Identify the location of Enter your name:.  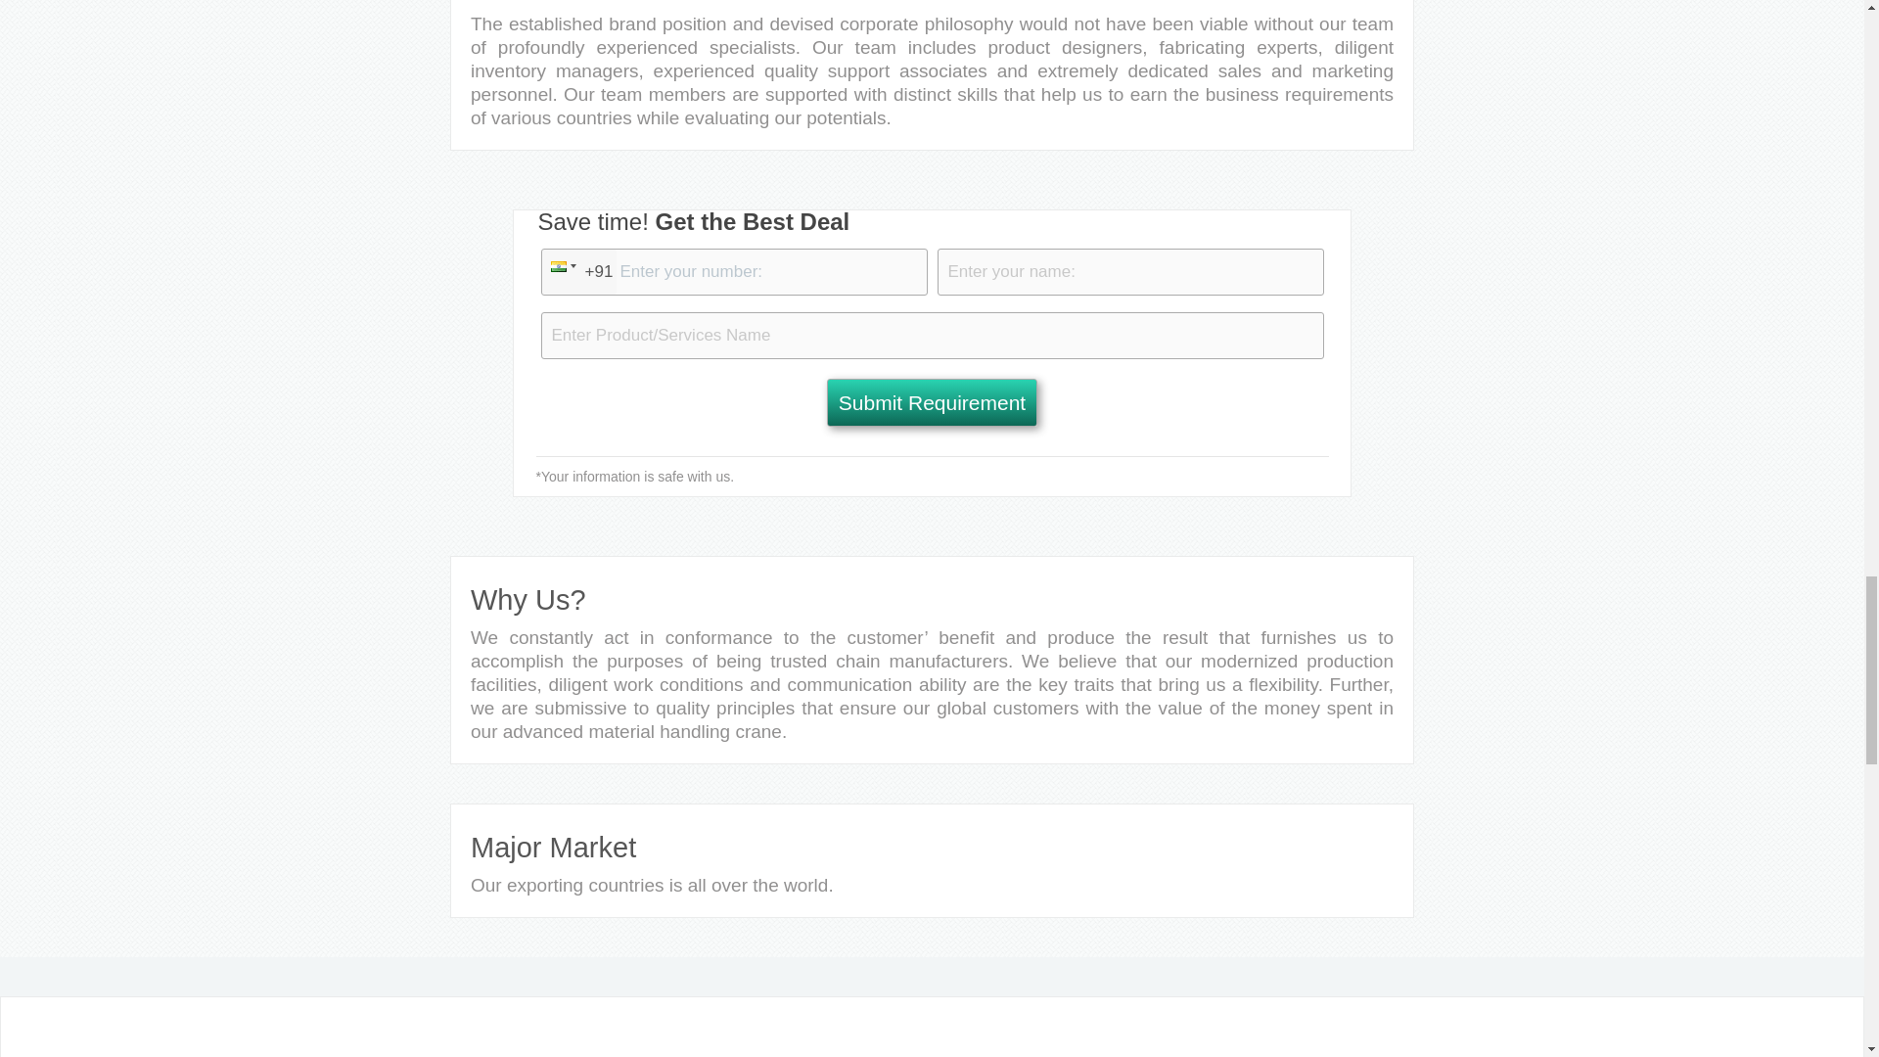
(1131, 272).